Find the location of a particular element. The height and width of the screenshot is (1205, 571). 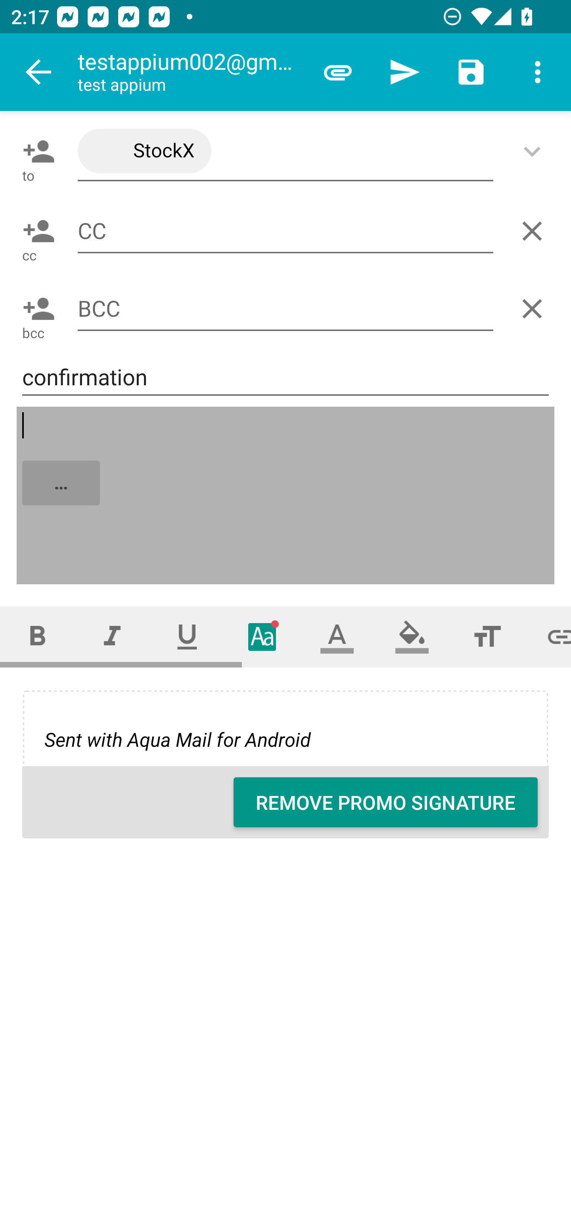

Font size is located at coordinates (487, 637).